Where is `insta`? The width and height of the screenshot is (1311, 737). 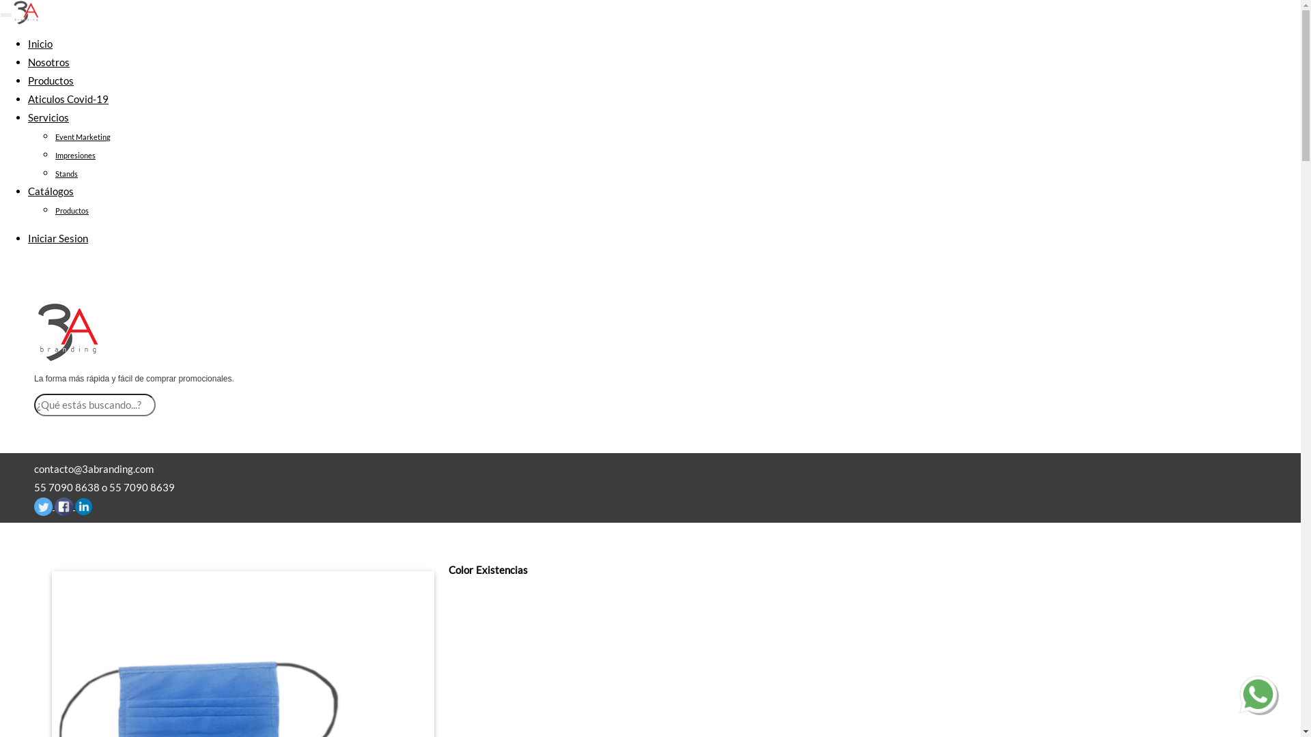 insta is located at coordinates (83, 506).